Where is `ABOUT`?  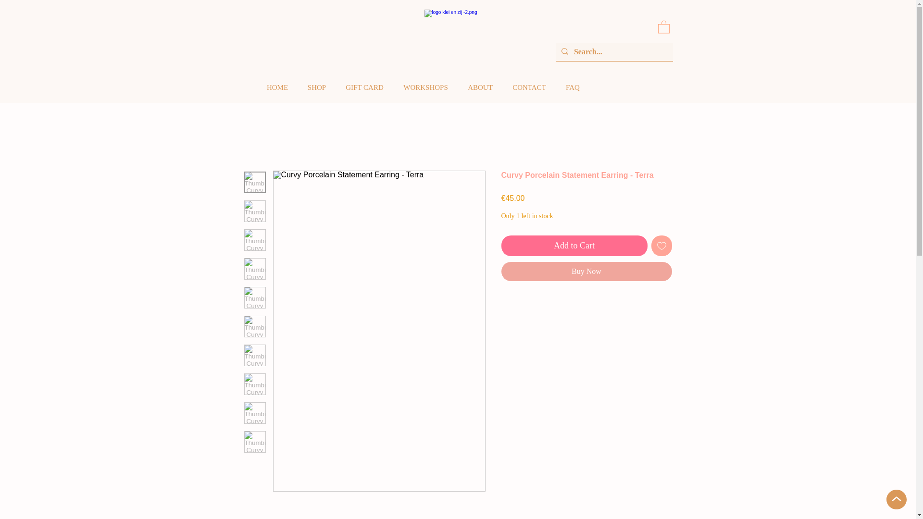 ABOUT is located at coordinates (480, 87).